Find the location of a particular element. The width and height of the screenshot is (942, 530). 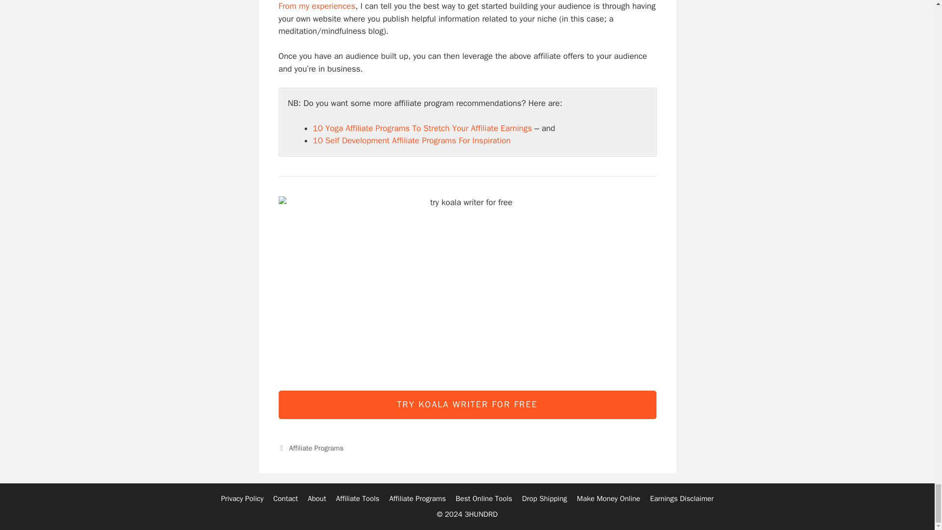

TRY KOALA WRITER FOR FREE is located at coordinates (468, 404).